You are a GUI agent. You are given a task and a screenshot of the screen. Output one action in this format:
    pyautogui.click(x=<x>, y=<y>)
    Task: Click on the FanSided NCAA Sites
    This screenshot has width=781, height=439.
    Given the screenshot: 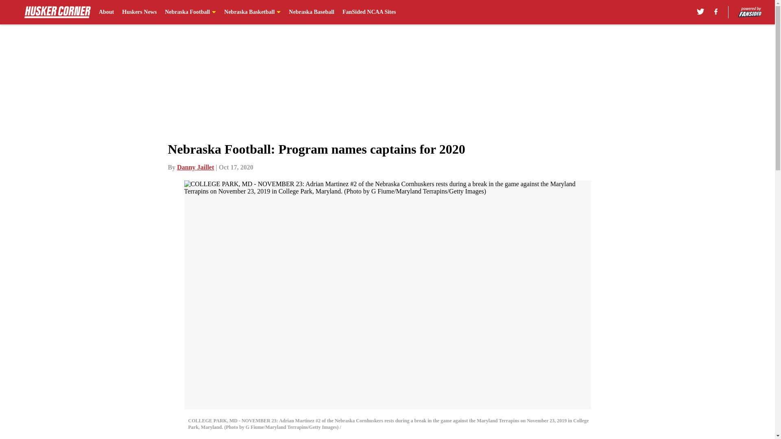 What is the action you would take?
    pyautogui.click(x=369, y=12)
    